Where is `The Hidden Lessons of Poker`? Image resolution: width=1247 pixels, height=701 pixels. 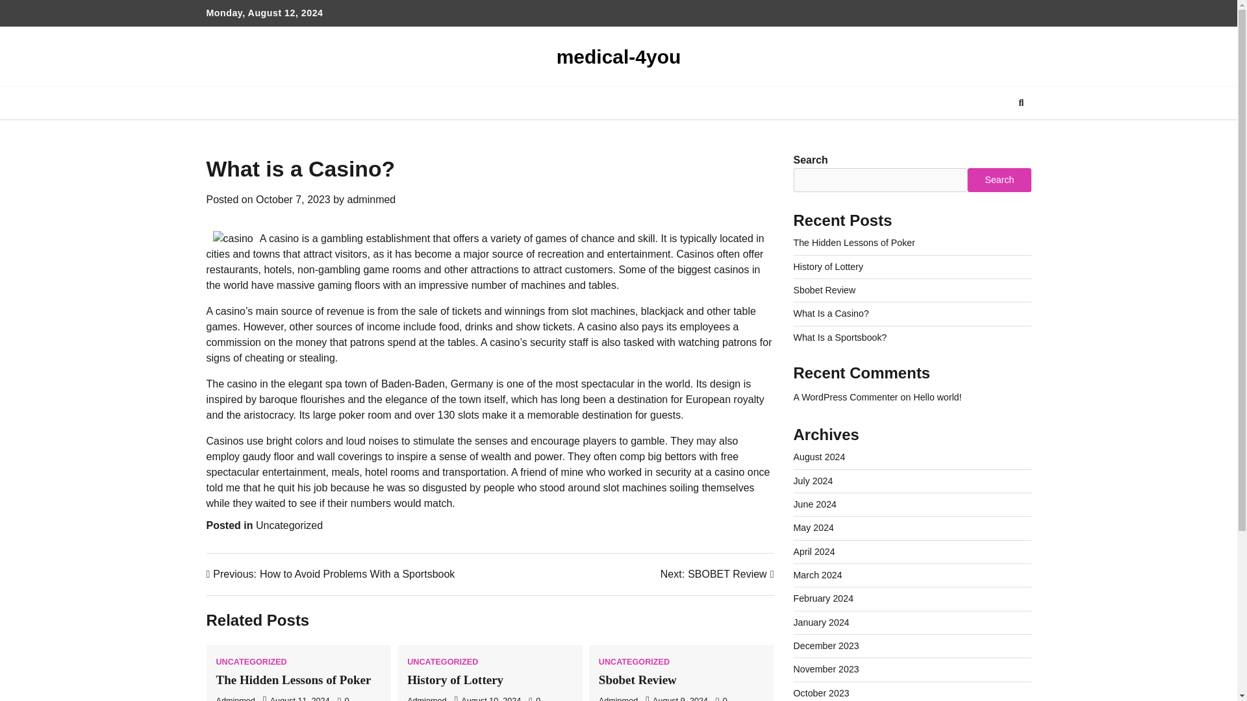 The Hidden Lessons of Poker is located at coordinates (854, 243).